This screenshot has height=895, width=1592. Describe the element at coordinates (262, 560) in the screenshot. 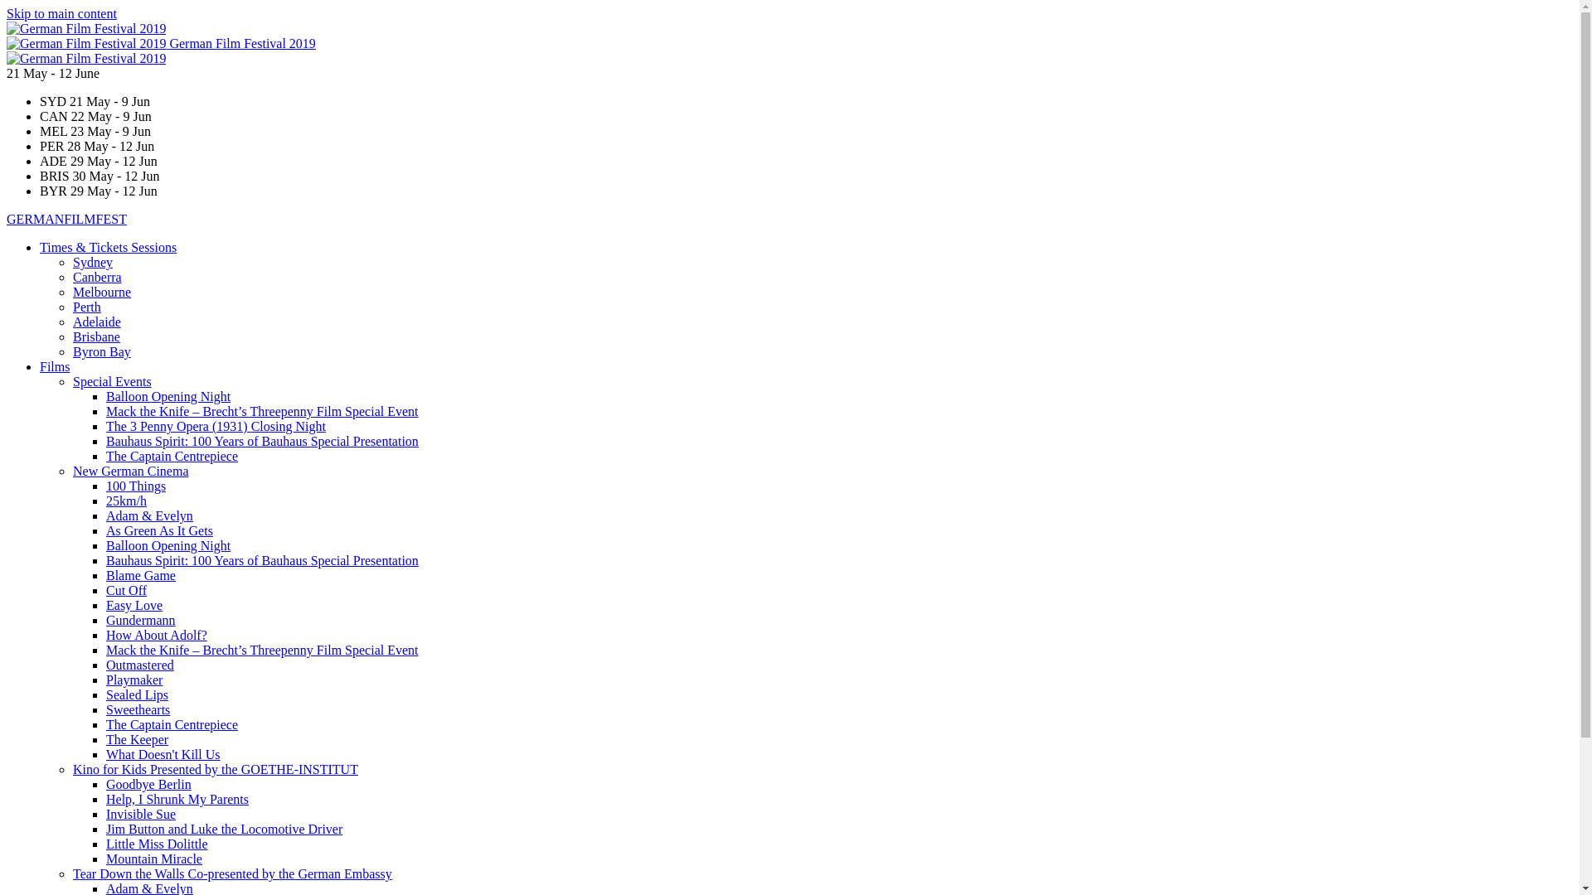

I see `Bauhaus Spirit: 100 Years of Bauhaus Special Presentation` at that location.